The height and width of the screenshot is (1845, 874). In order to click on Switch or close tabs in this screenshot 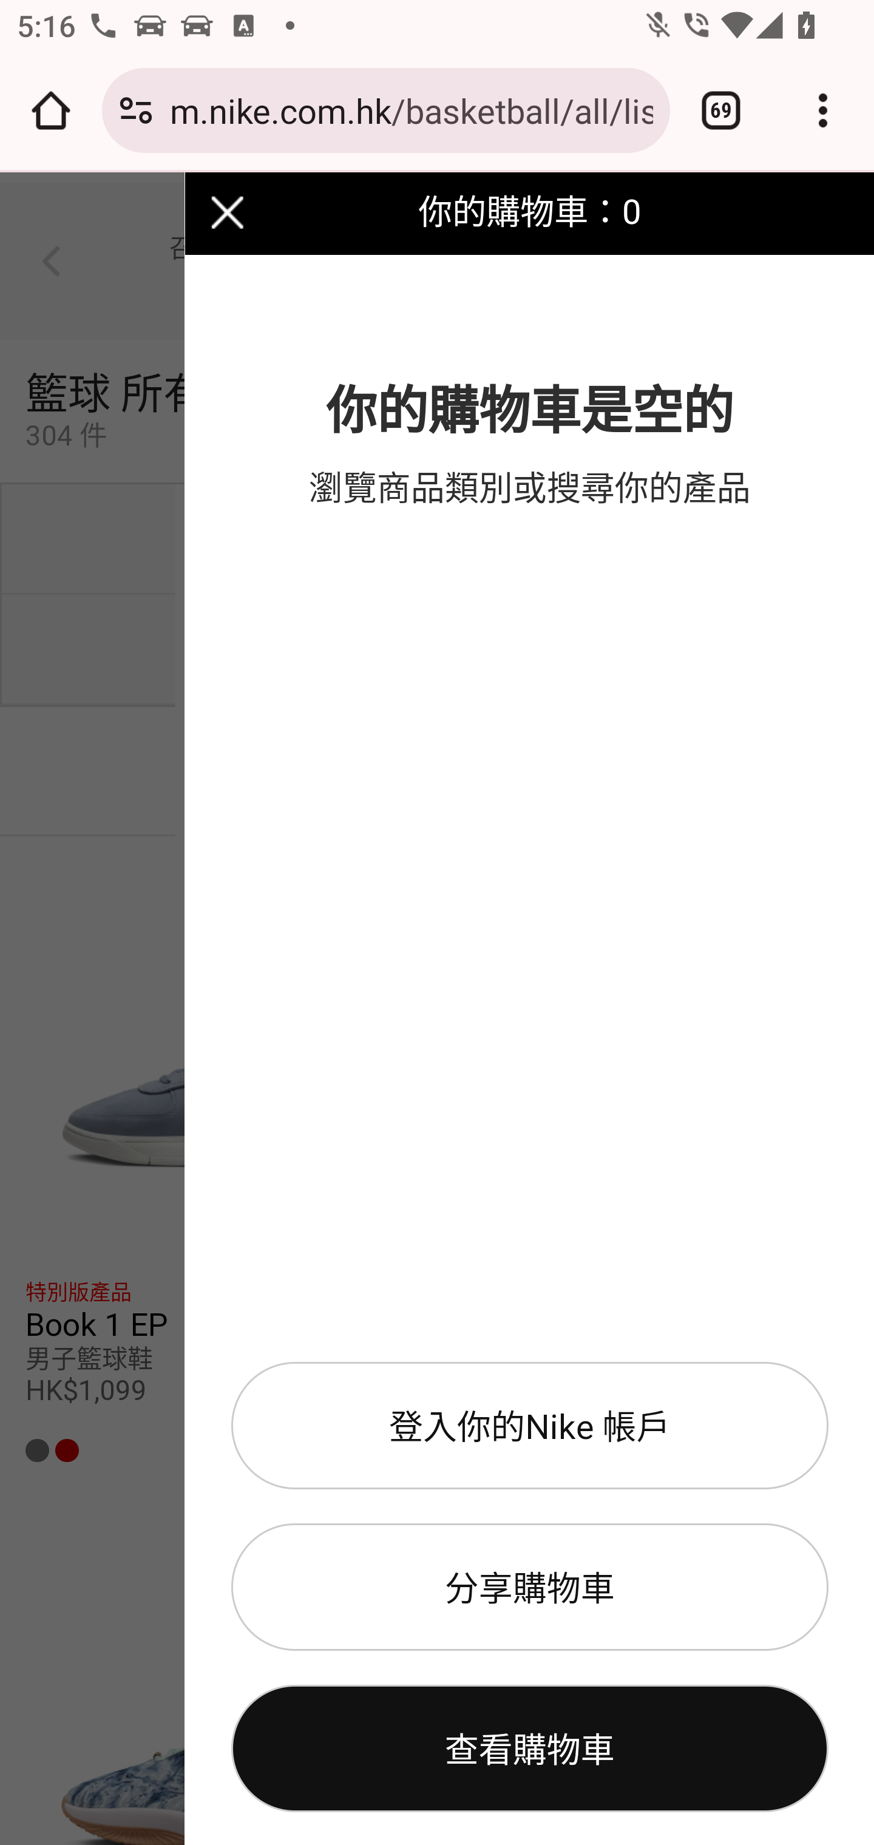, I will do `click(721, 110)`.